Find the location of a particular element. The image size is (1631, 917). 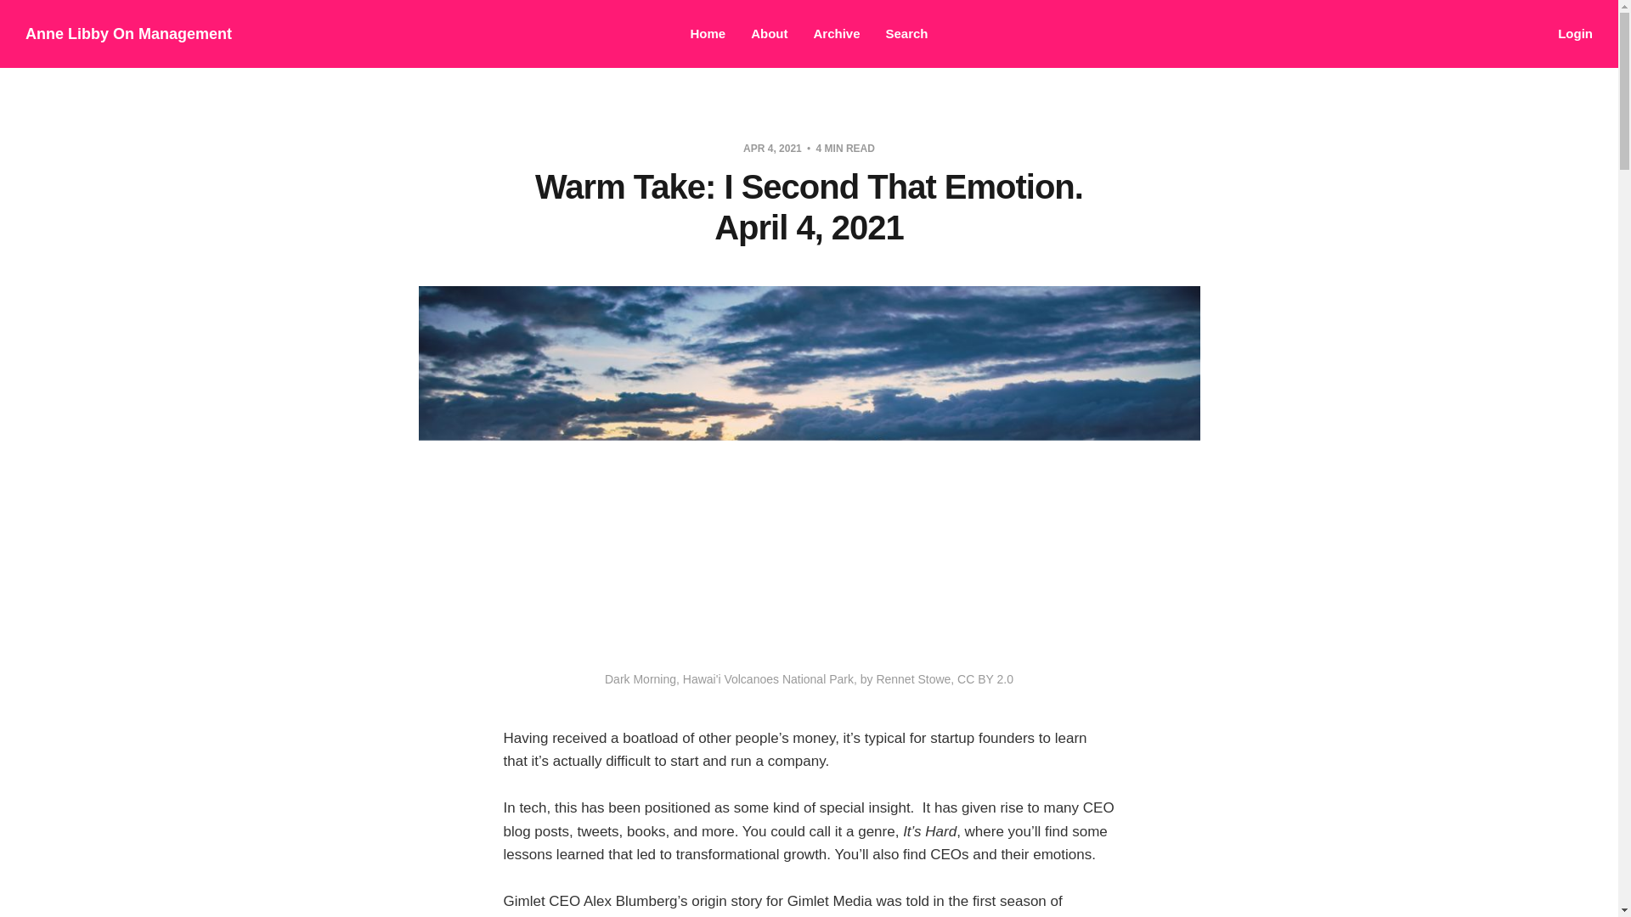

Home is located at coordinates (708, 34).